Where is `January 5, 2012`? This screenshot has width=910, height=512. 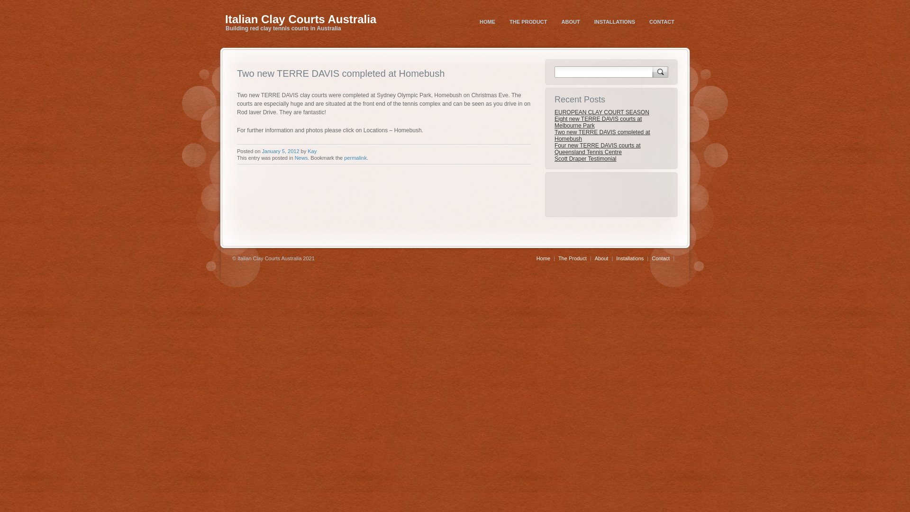 January 5, 2012 is located at coordinates (281, 151).